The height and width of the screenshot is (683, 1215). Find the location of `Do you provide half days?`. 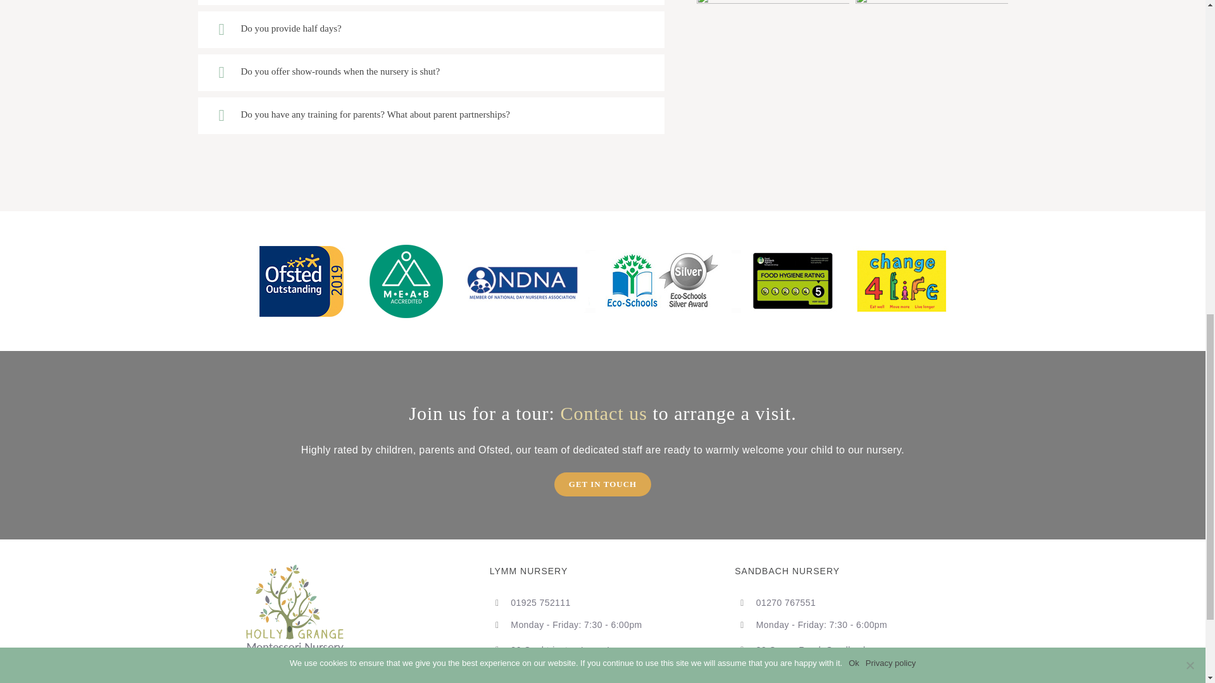

Do you provide half days? is located at coordinates (430, 29).